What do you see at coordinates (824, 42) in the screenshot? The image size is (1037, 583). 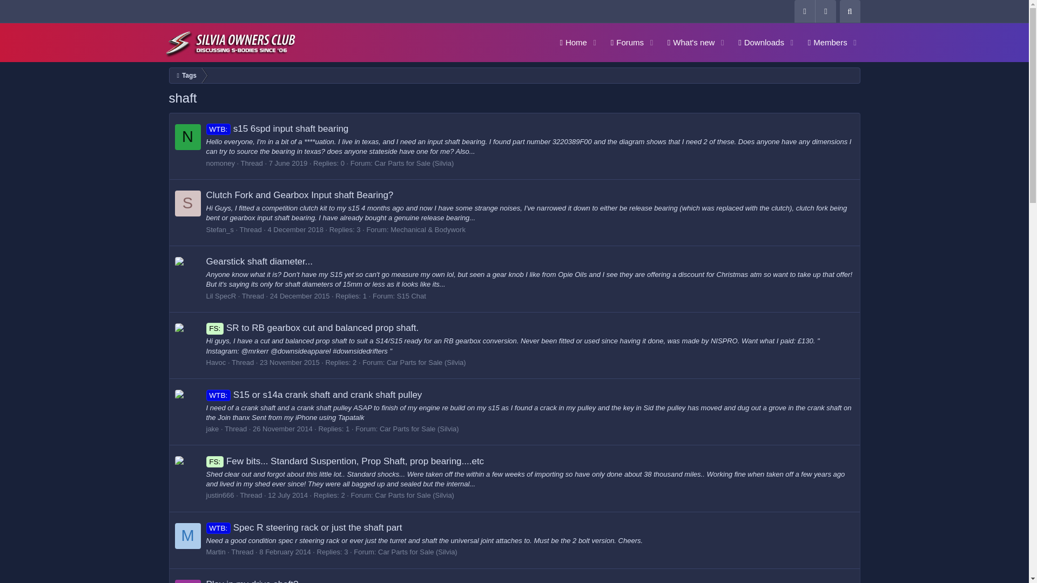 I see `Members` at bounding box center [824, 42].